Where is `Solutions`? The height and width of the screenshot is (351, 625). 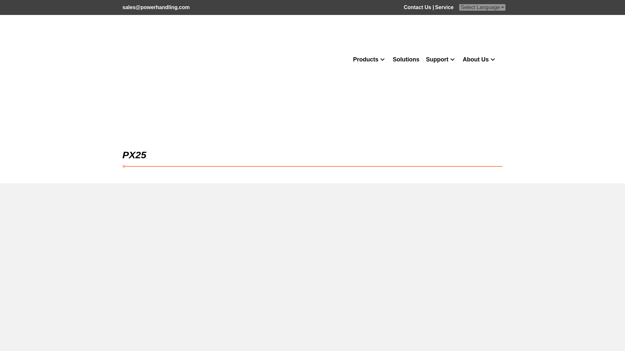
Solutions is located at coordinates (406, 59).